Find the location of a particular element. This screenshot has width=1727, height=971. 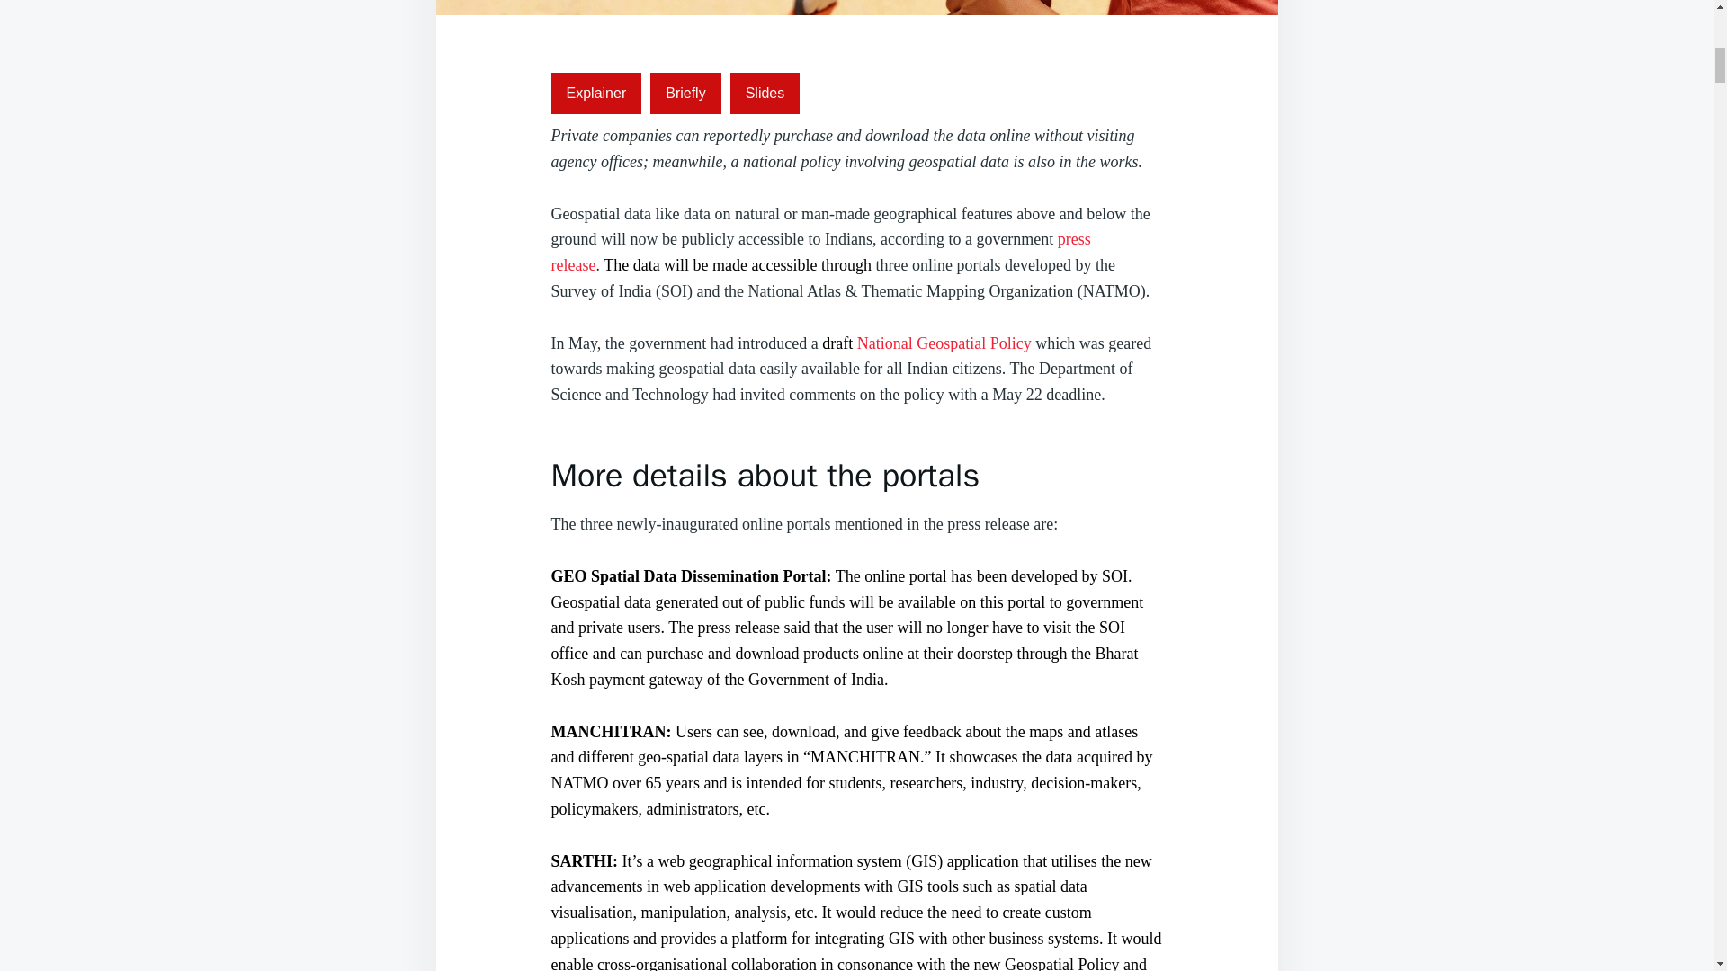

National Geospatial Policy is located at coordinates (944, 343).